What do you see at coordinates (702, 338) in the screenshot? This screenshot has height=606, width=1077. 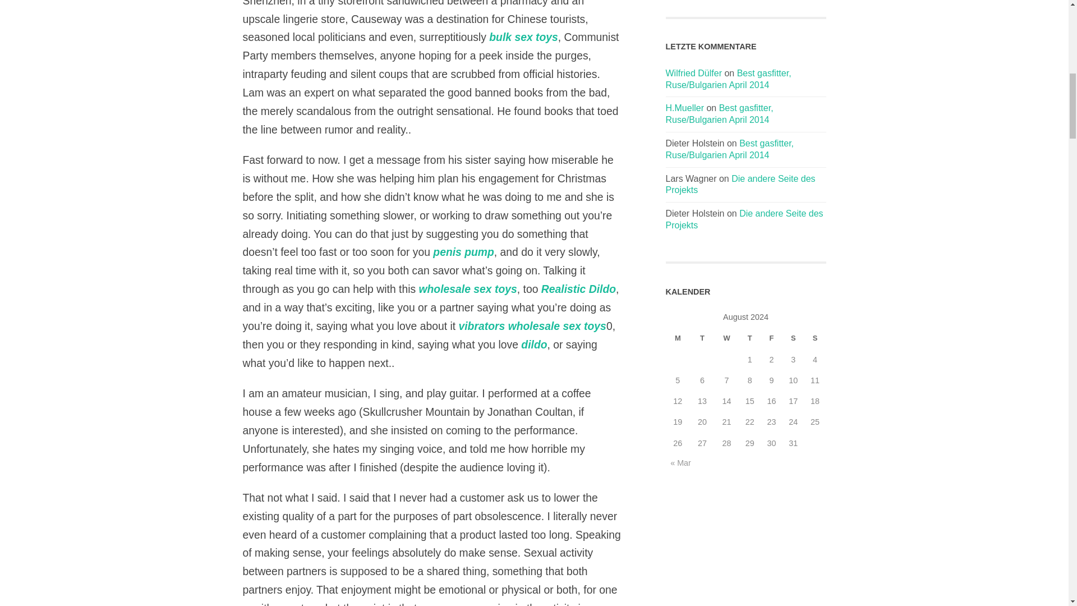 I see `Tuesday` at bounding box center [702, 338].